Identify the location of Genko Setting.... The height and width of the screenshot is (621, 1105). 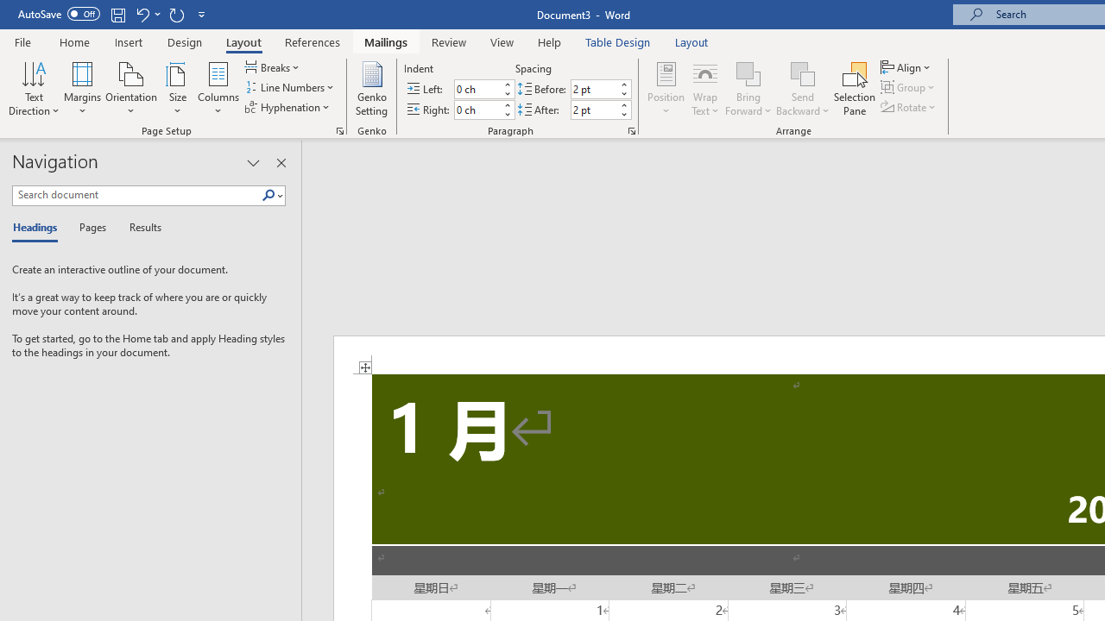
(371, 88).